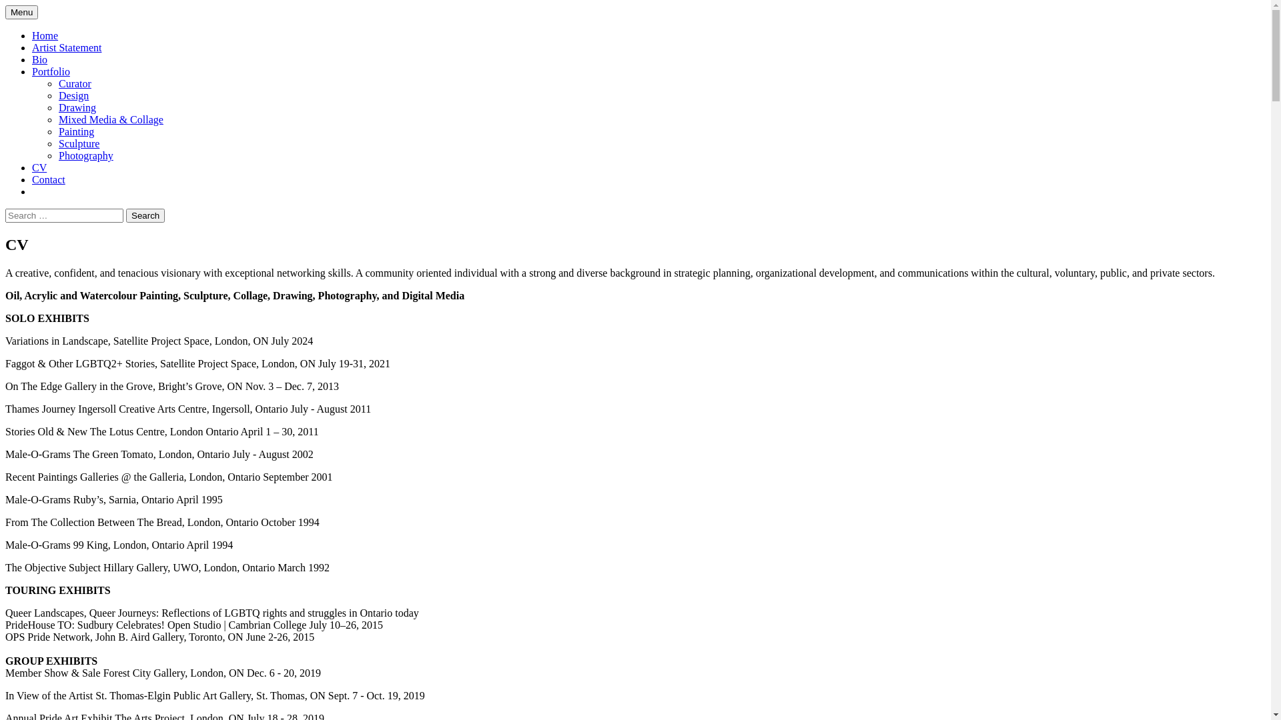  Describe the element at coordinates (111, 120) in the screenshot. I see `Mixed Media & Collage` at that location.